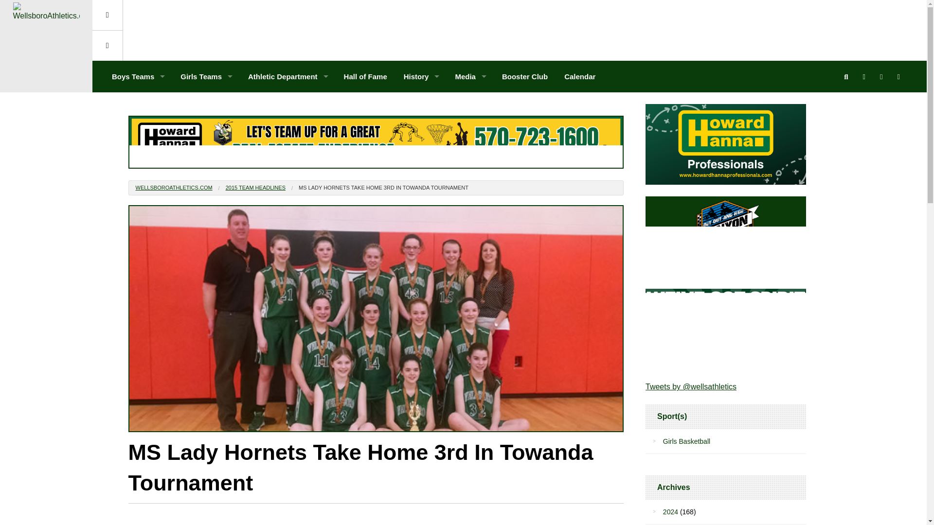 This screenshot has height=525, width=934. Describe the element at coordinates (725, 329) in the screenshot. I see `Shop Wellsboro Hornet Gear on our BSN Sports Team Store` at that location.